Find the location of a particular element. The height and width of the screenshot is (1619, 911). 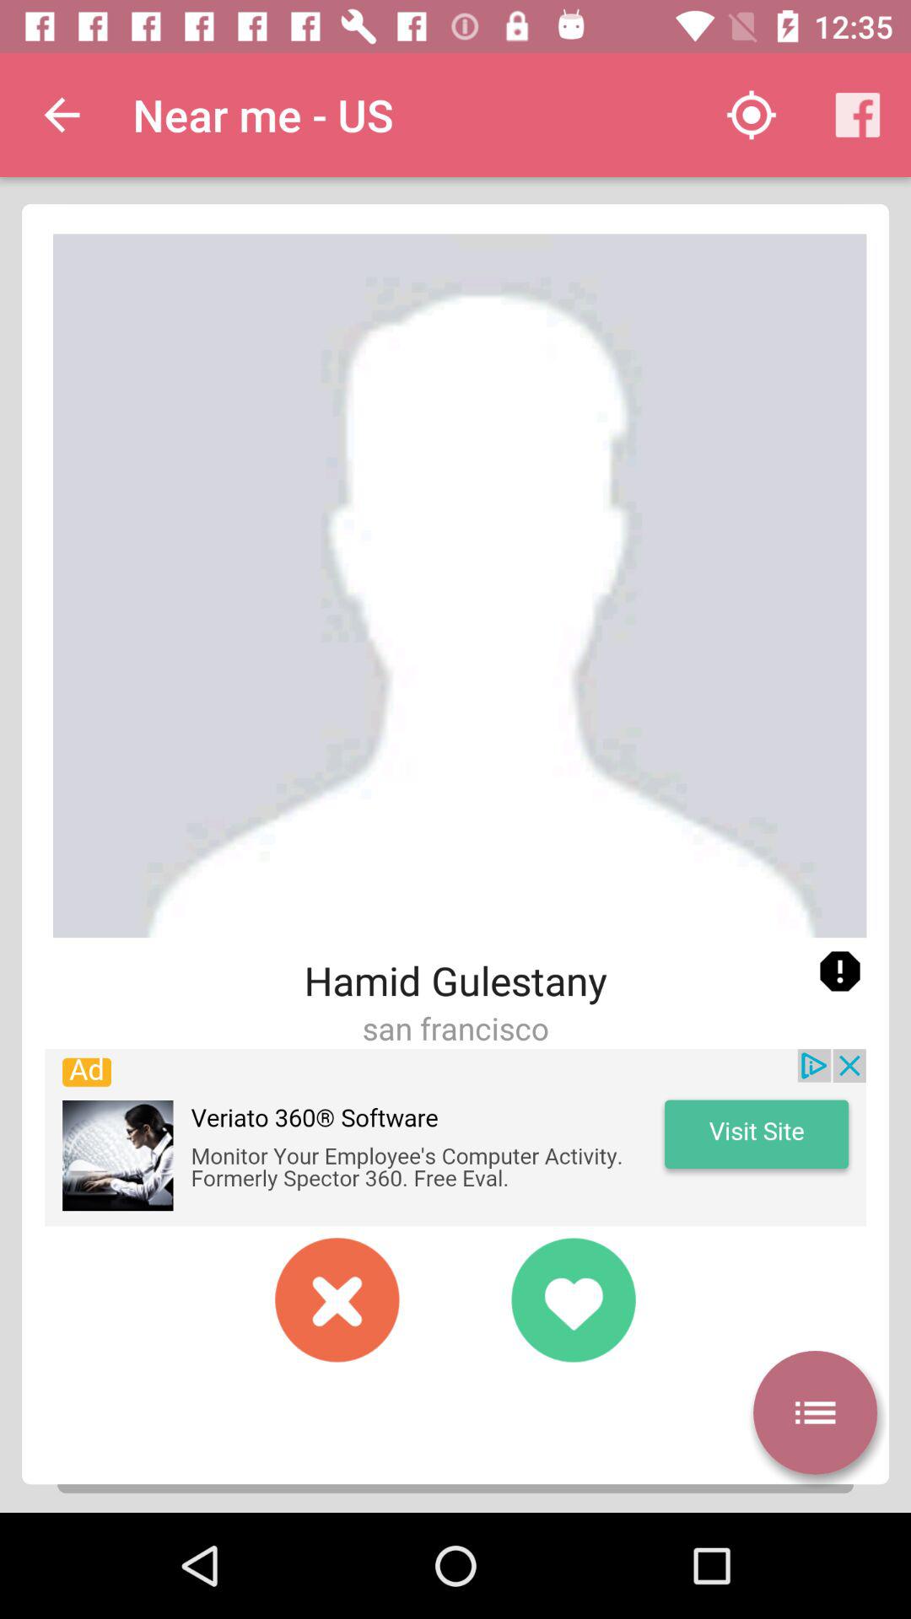

like person is located at coordinates (574, 1300).